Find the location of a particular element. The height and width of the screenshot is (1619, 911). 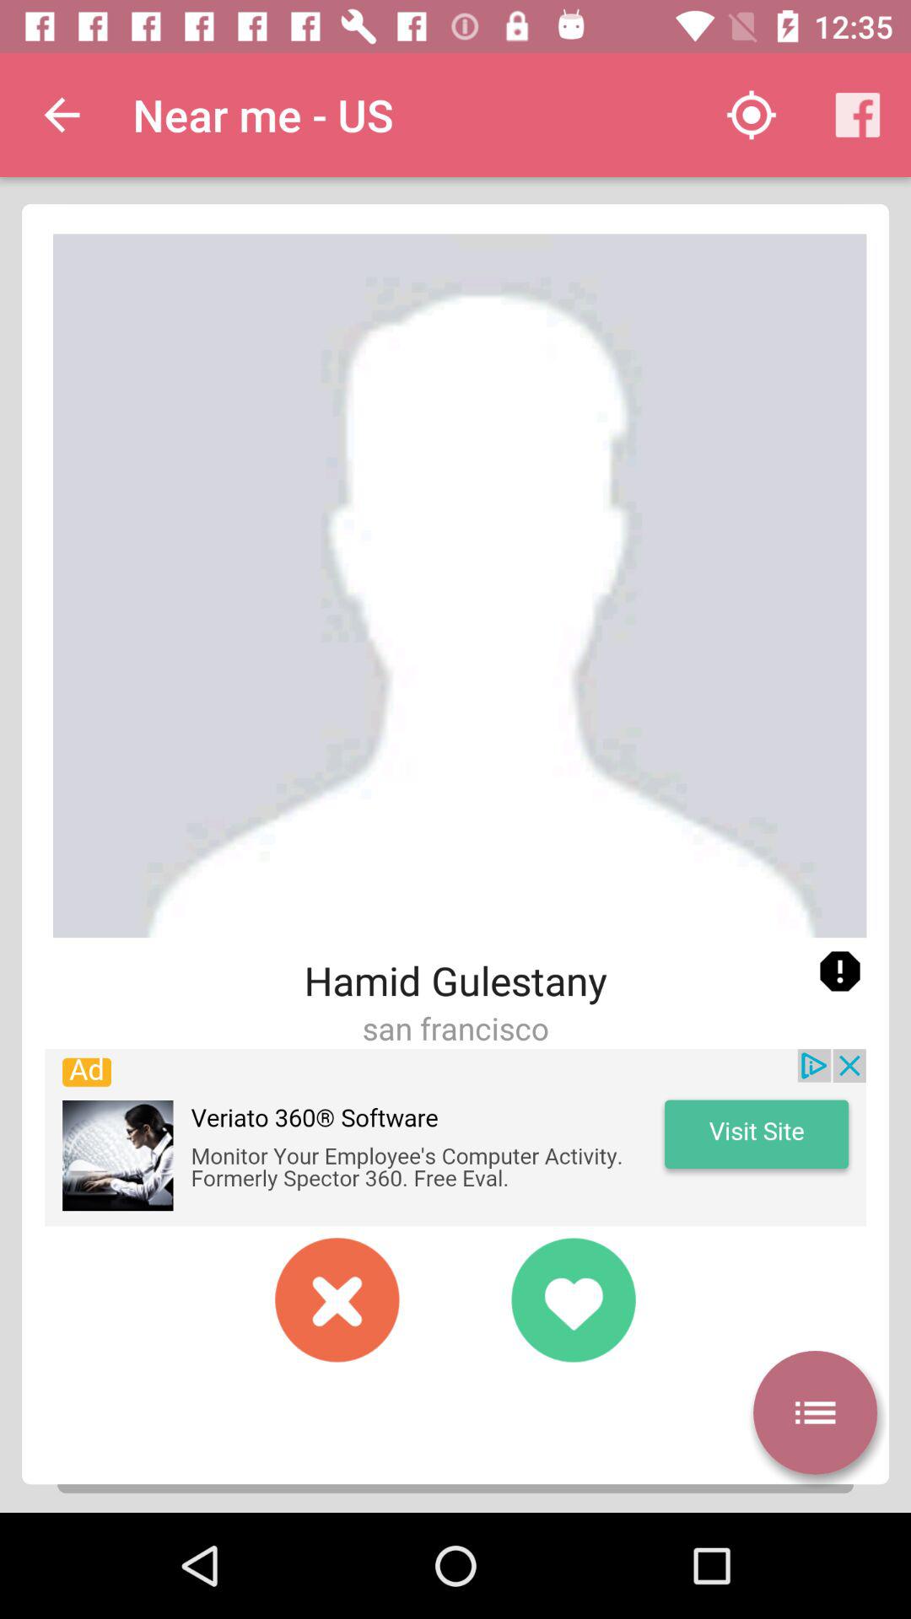

like person is located at coordinates (574, 1300).